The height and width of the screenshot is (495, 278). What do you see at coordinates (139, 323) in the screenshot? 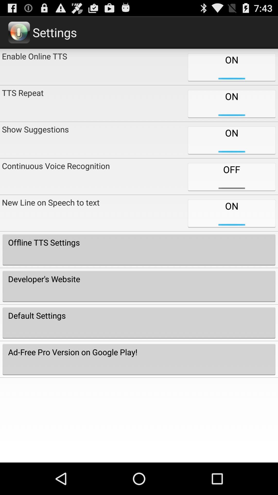
I see `jump until default settings` at bounding box center [139, 323].